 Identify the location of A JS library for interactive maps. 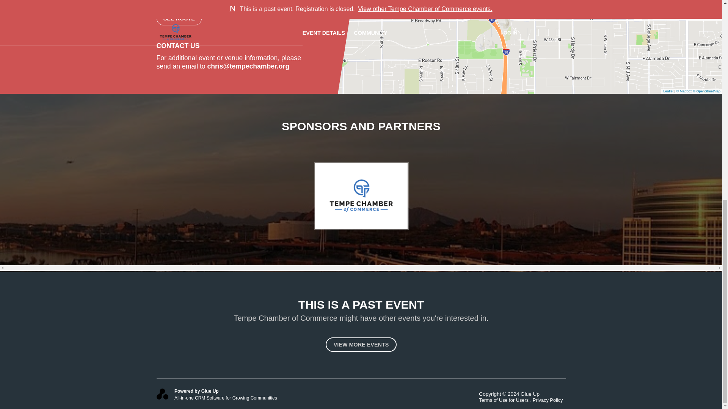
(668, 91).